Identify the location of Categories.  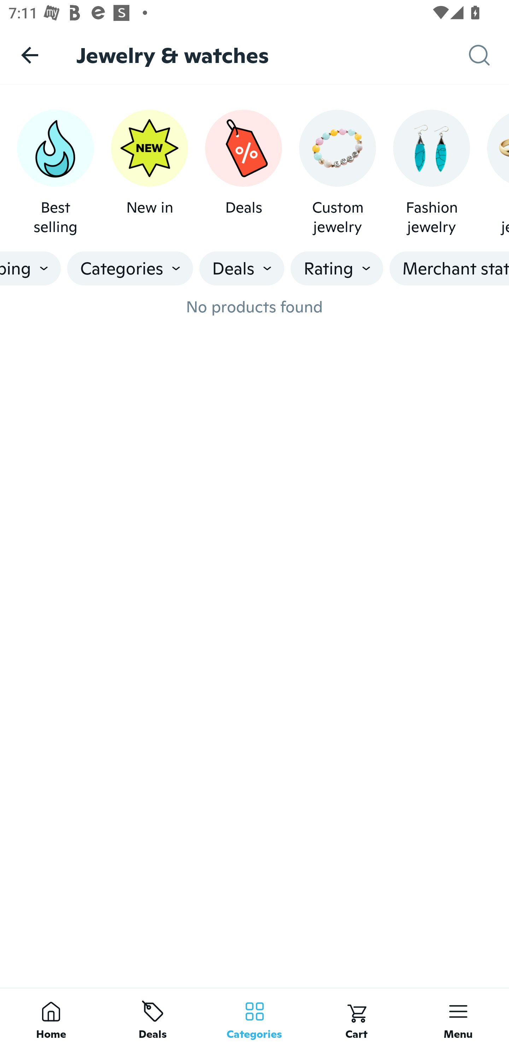
(255, 1017).